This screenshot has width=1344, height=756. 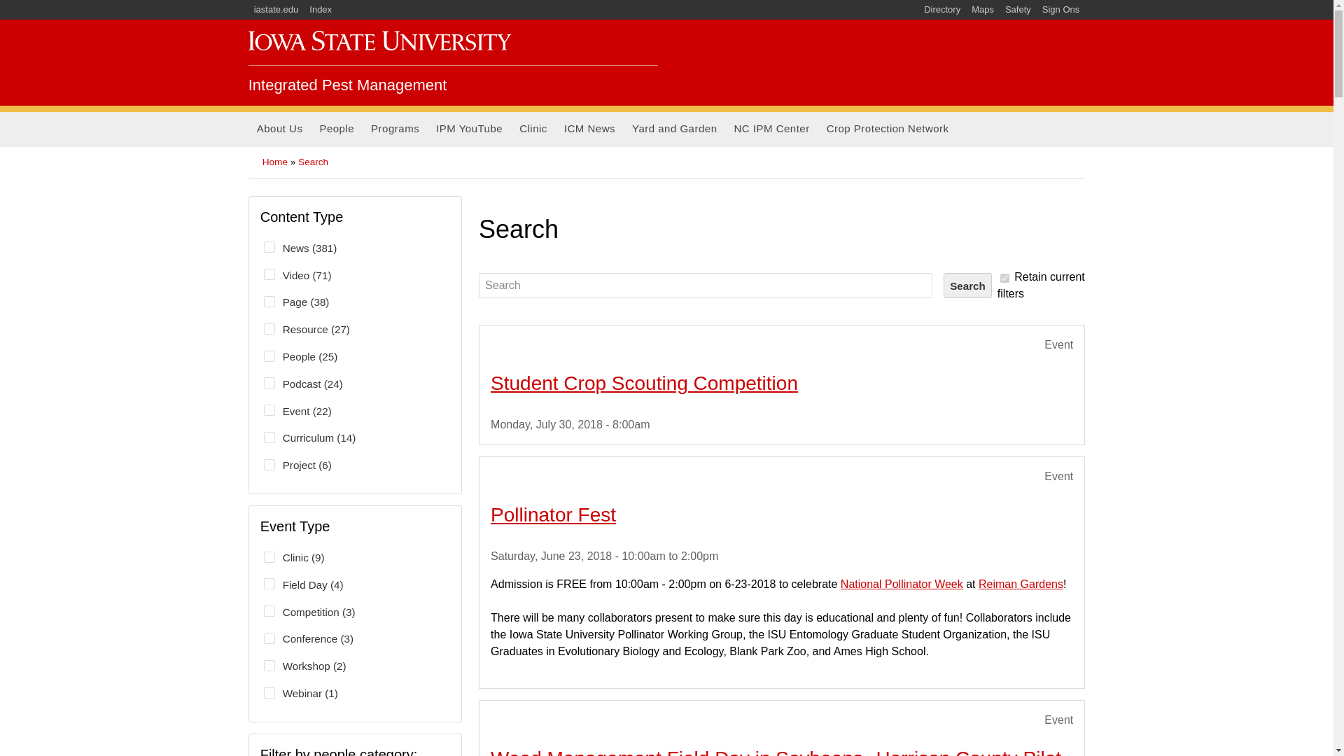 What do you see at coordinates (469, 129) in the screenshot?
I see `IPM YouTube` at bounding box center [469, 129].